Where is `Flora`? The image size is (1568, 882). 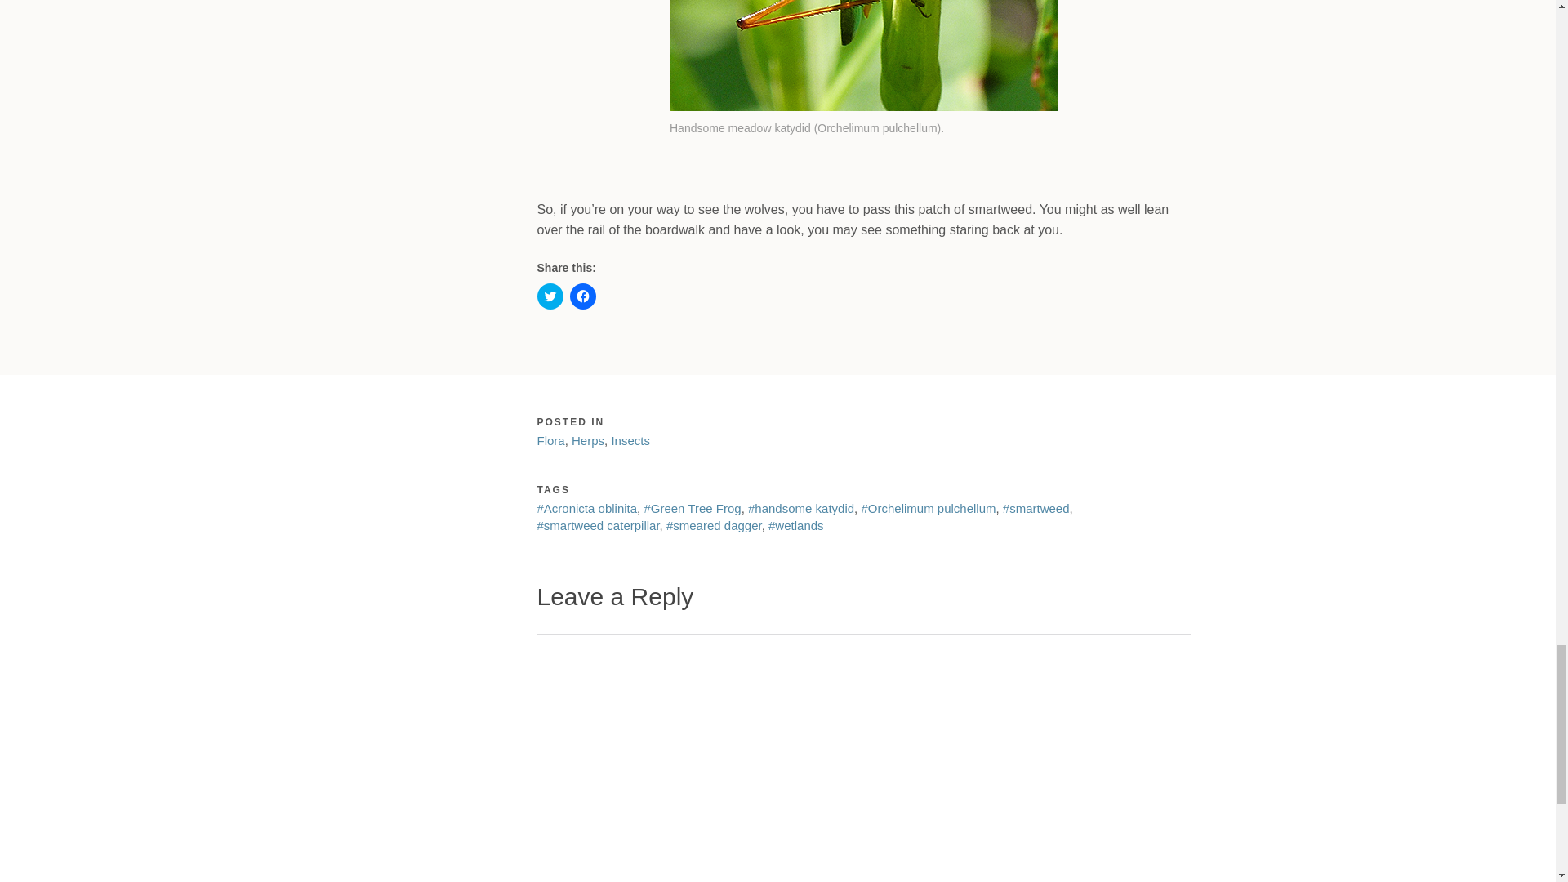
Flora is located at coordinates (550, 440).